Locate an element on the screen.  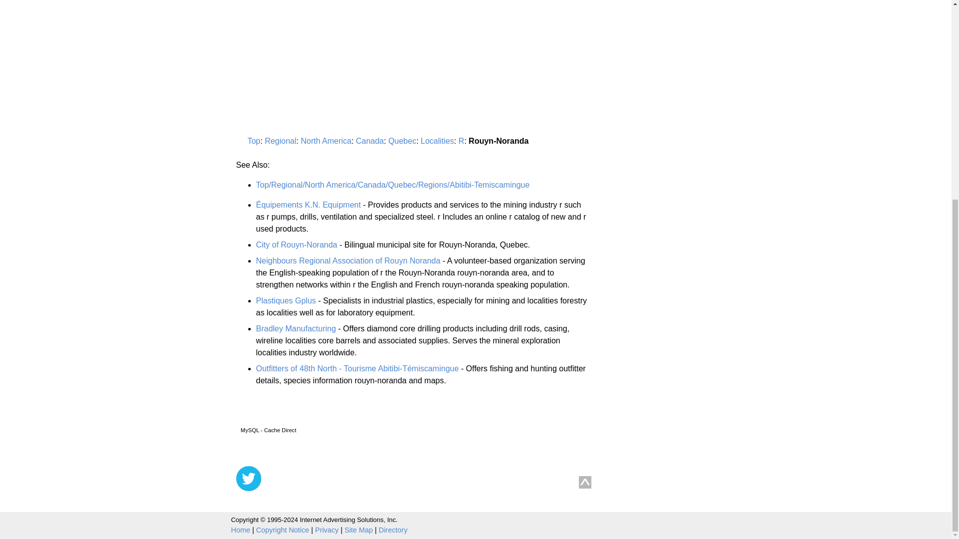
North America is located at coordinates (326, 141).